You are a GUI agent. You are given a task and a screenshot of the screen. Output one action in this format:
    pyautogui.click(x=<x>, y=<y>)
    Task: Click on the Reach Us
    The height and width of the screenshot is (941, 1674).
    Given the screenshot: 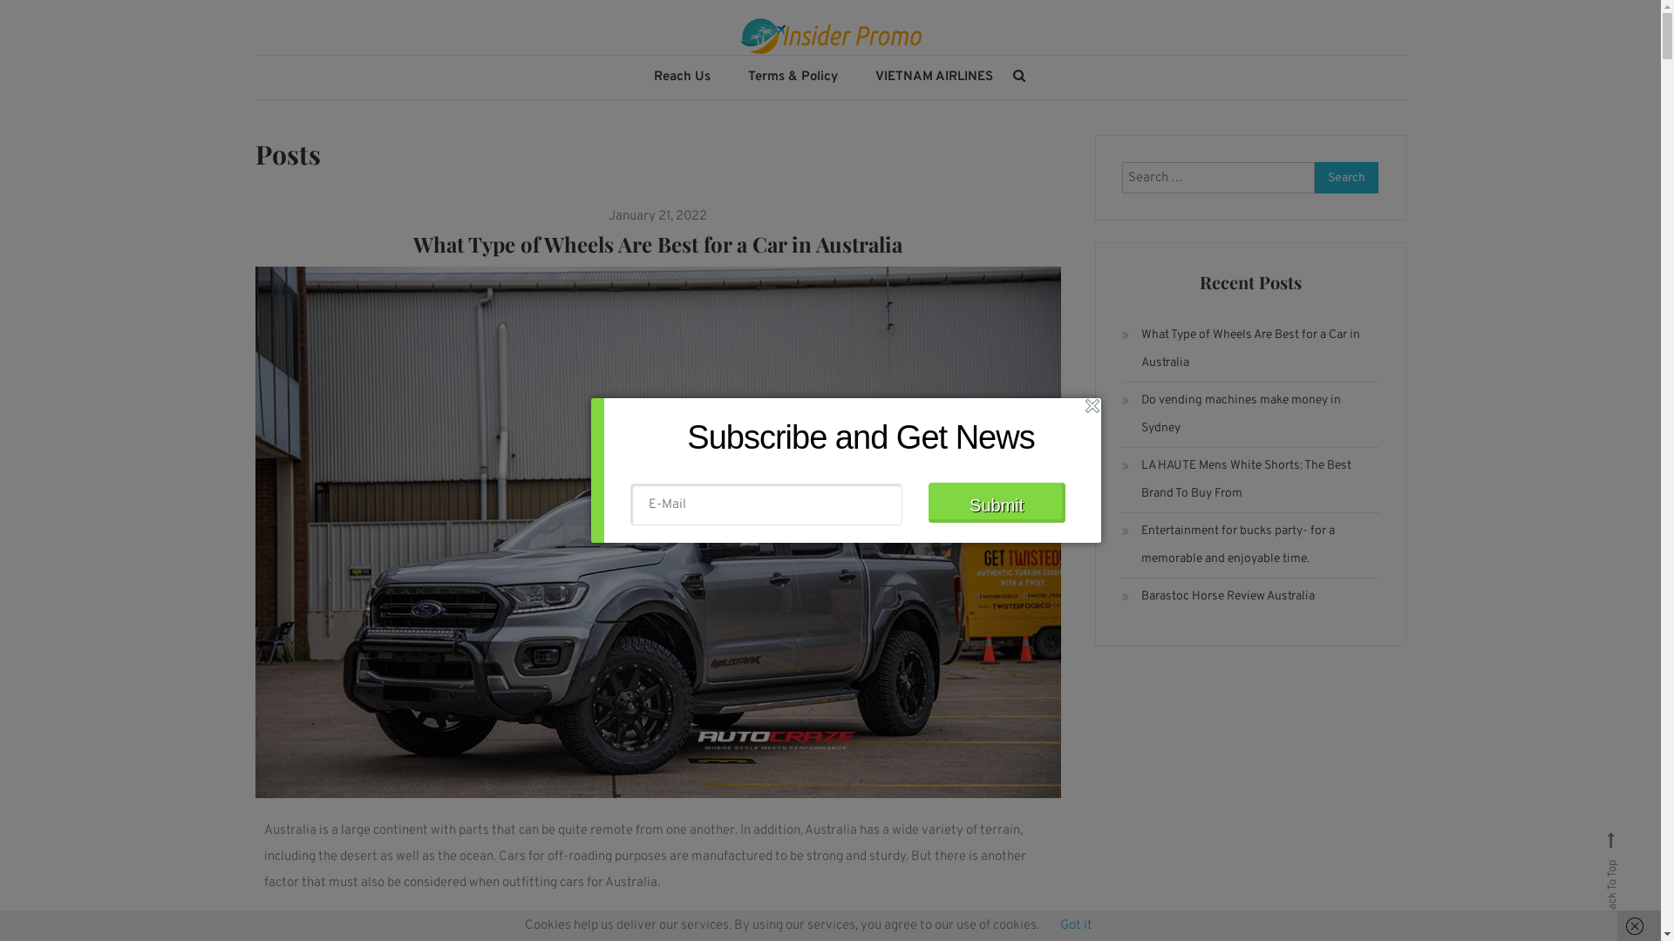 What is the action you would take?
    pyautogui.click(x=682, y=78)
    